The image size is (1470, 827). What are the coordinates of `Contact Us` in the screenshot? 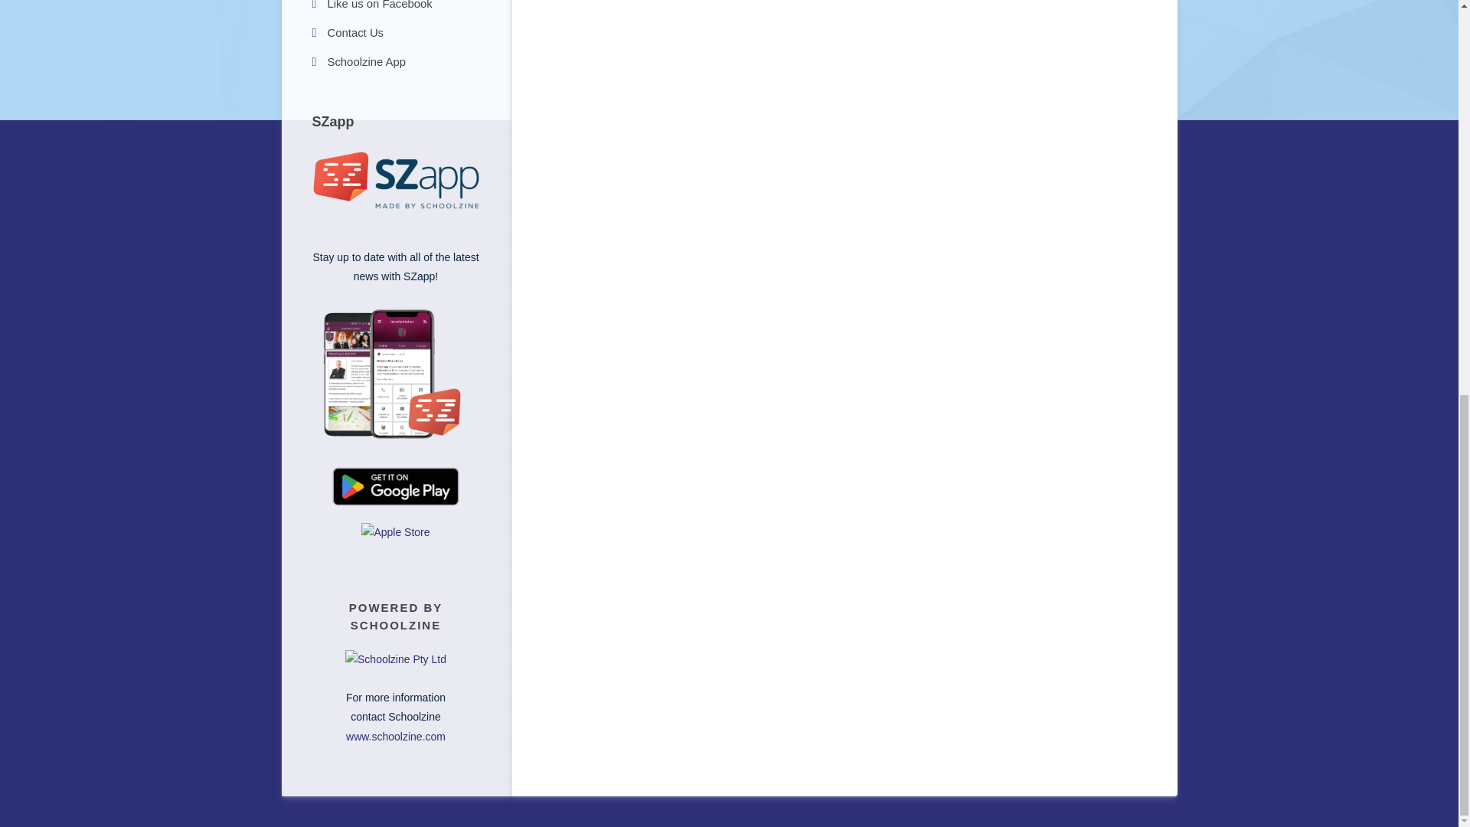 It's located at (396, 33).